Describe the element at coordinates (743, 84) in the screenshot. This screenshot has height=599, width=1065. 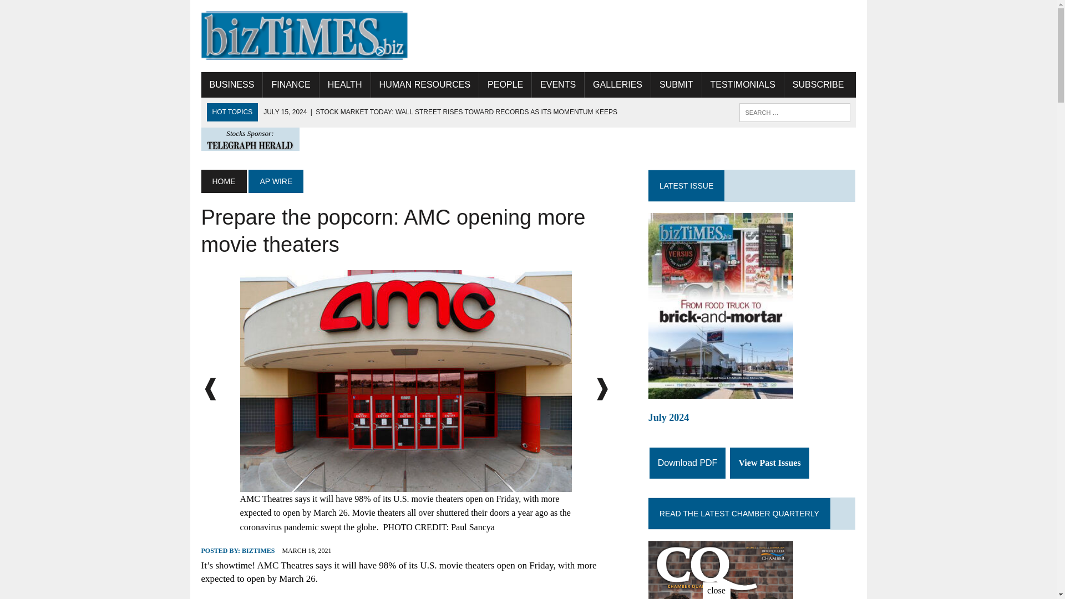
I see `TESTIMONIALS` at that location.